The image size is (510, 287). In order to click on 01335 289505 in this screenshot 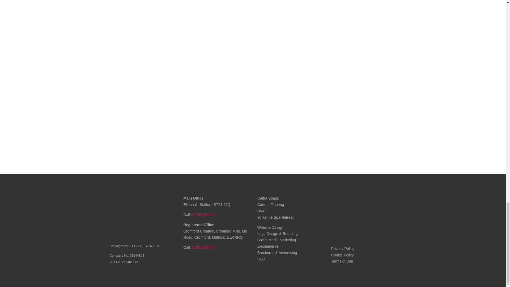, I will do `click(203, 247)`.